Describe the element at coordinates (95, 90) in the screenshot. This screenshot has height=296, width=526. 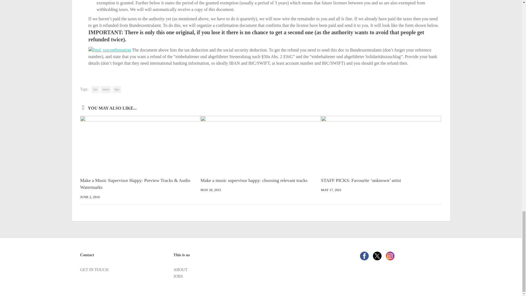
I see `tax` at that location.